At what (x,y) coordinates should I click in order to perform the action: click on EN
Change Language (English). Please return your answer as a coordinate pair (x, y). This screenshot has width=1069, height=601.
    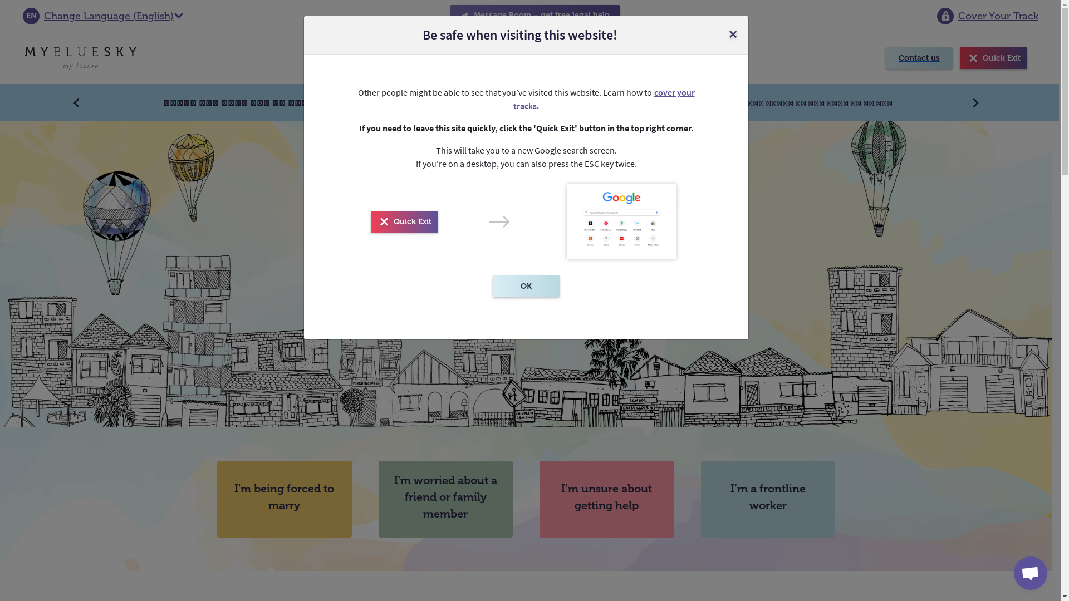
    Looking at the image, I should click on (104, 16).